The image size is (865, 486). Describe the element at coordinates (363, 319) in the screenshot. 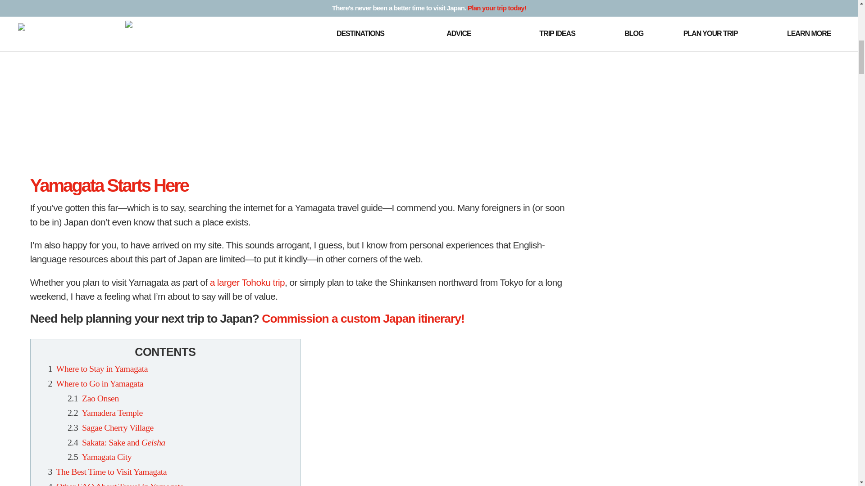

I see `Commission a custom Japan itinerary!` at that location.